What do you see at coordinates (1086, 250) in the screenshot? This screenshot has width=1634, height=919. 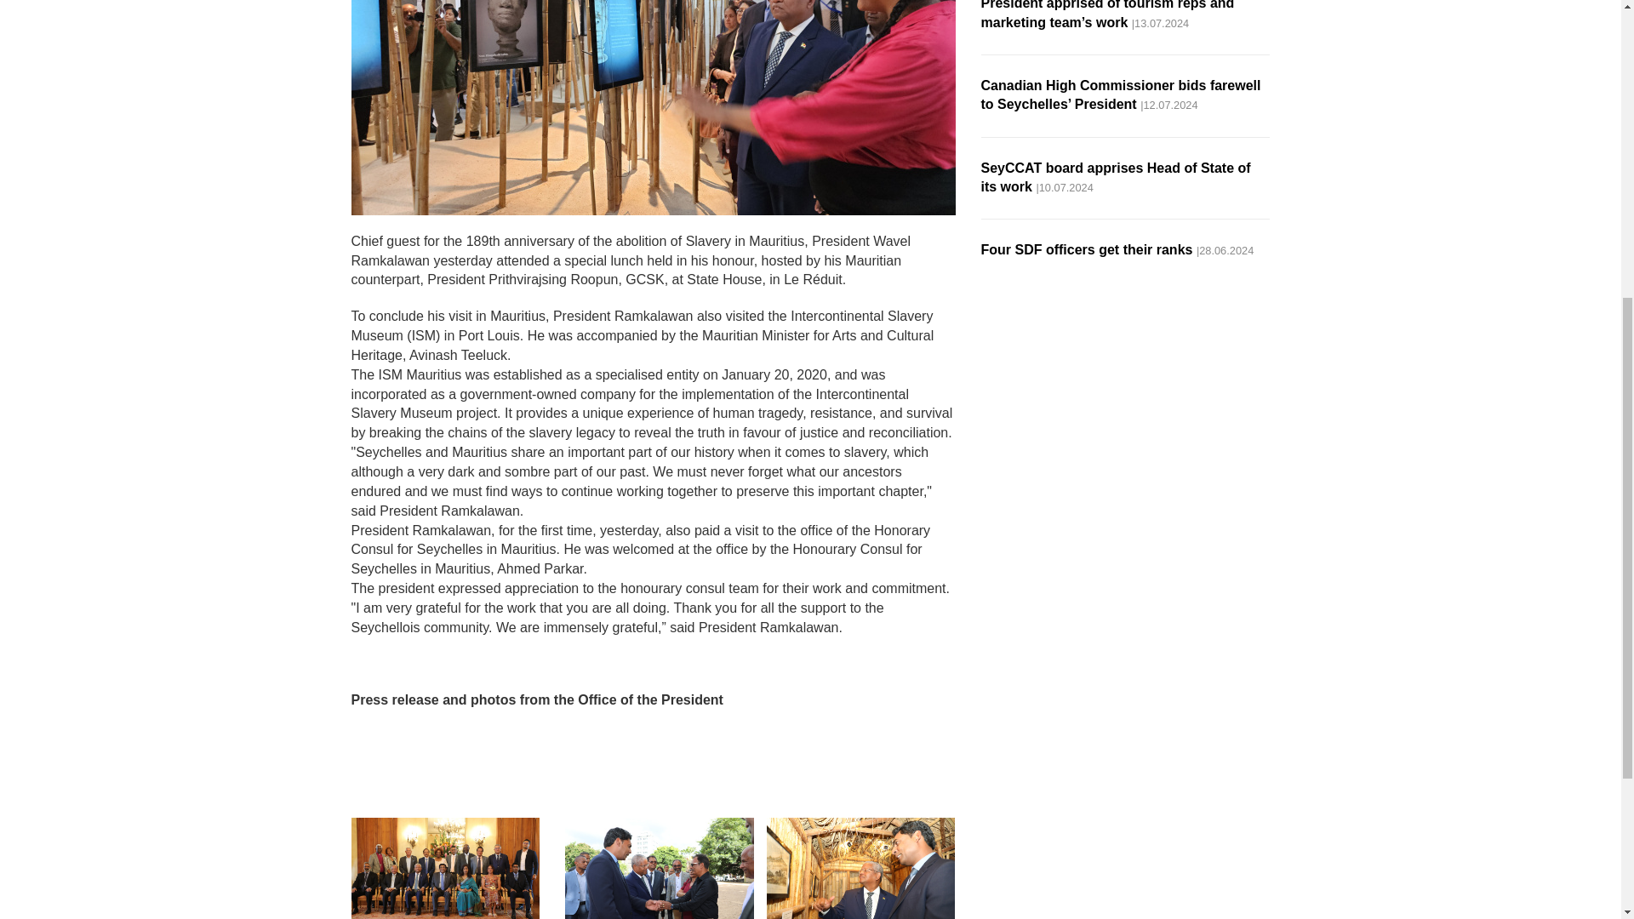 I see `Four SDF officers get their ranks` at bounding box center [1086, 250].